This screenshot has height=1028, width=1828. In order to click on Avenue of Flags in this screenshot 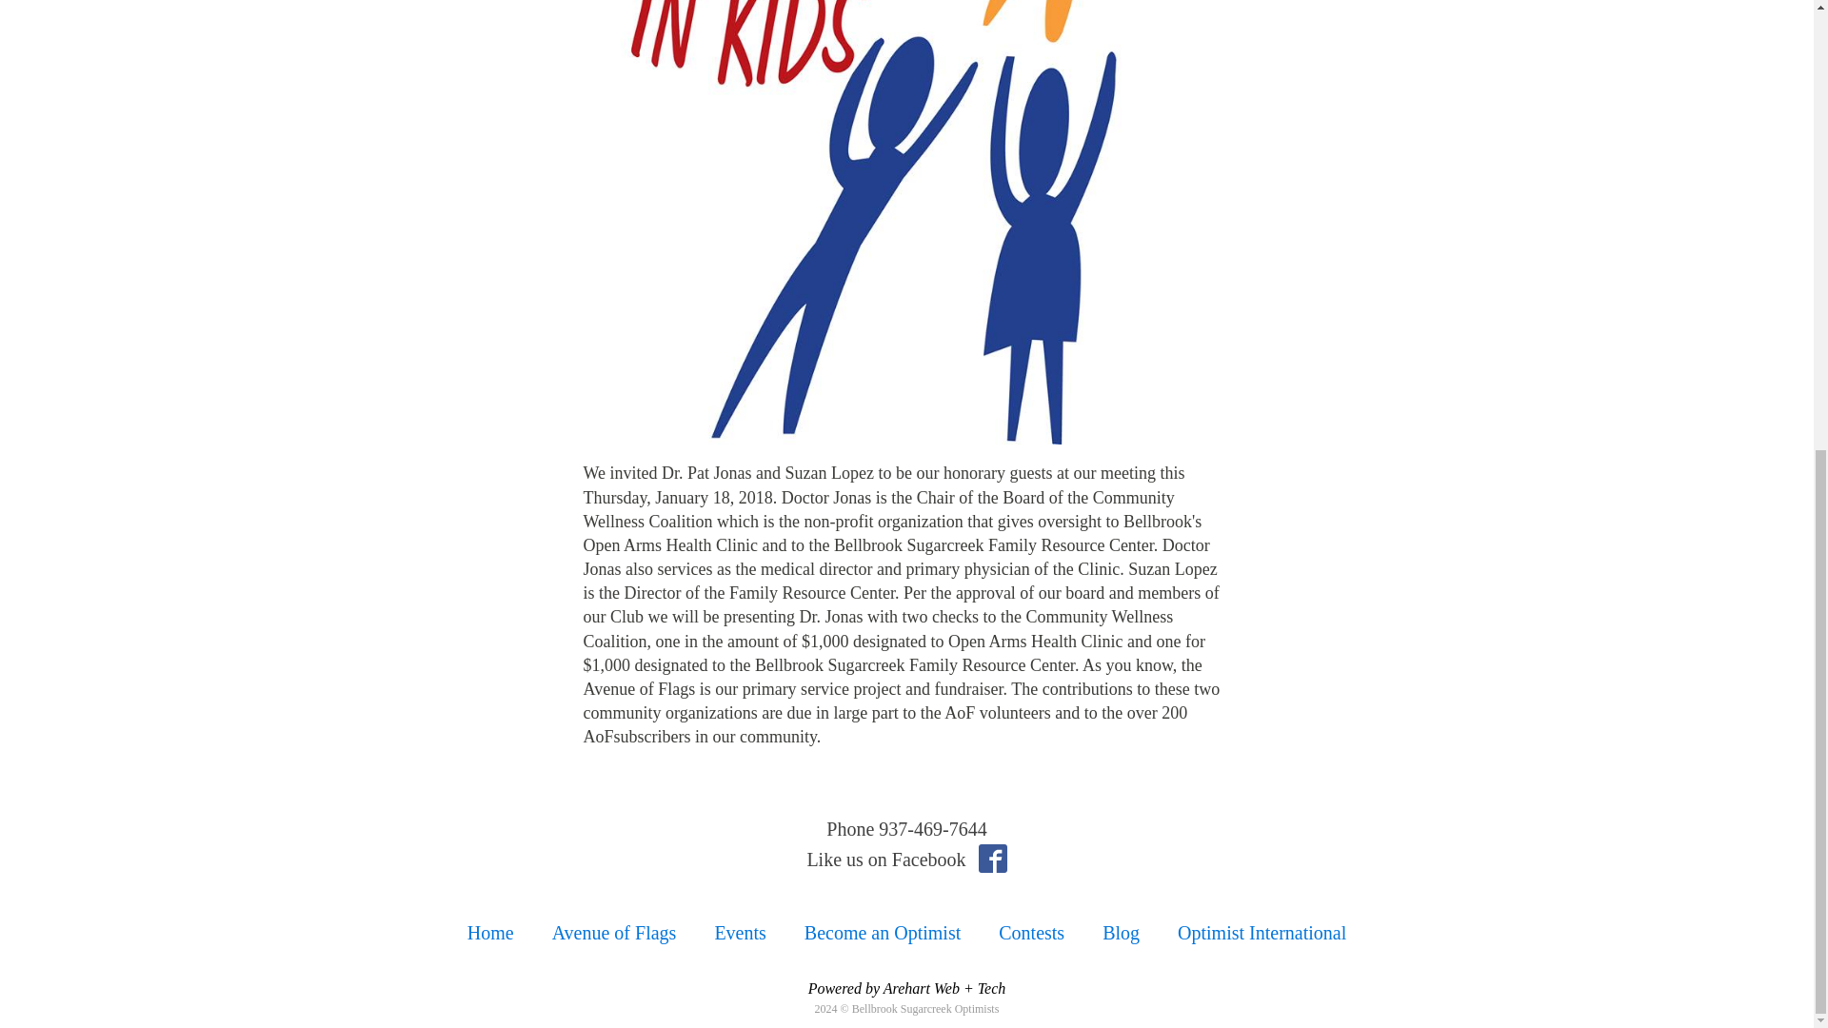, I will do `click(615, 933)`.